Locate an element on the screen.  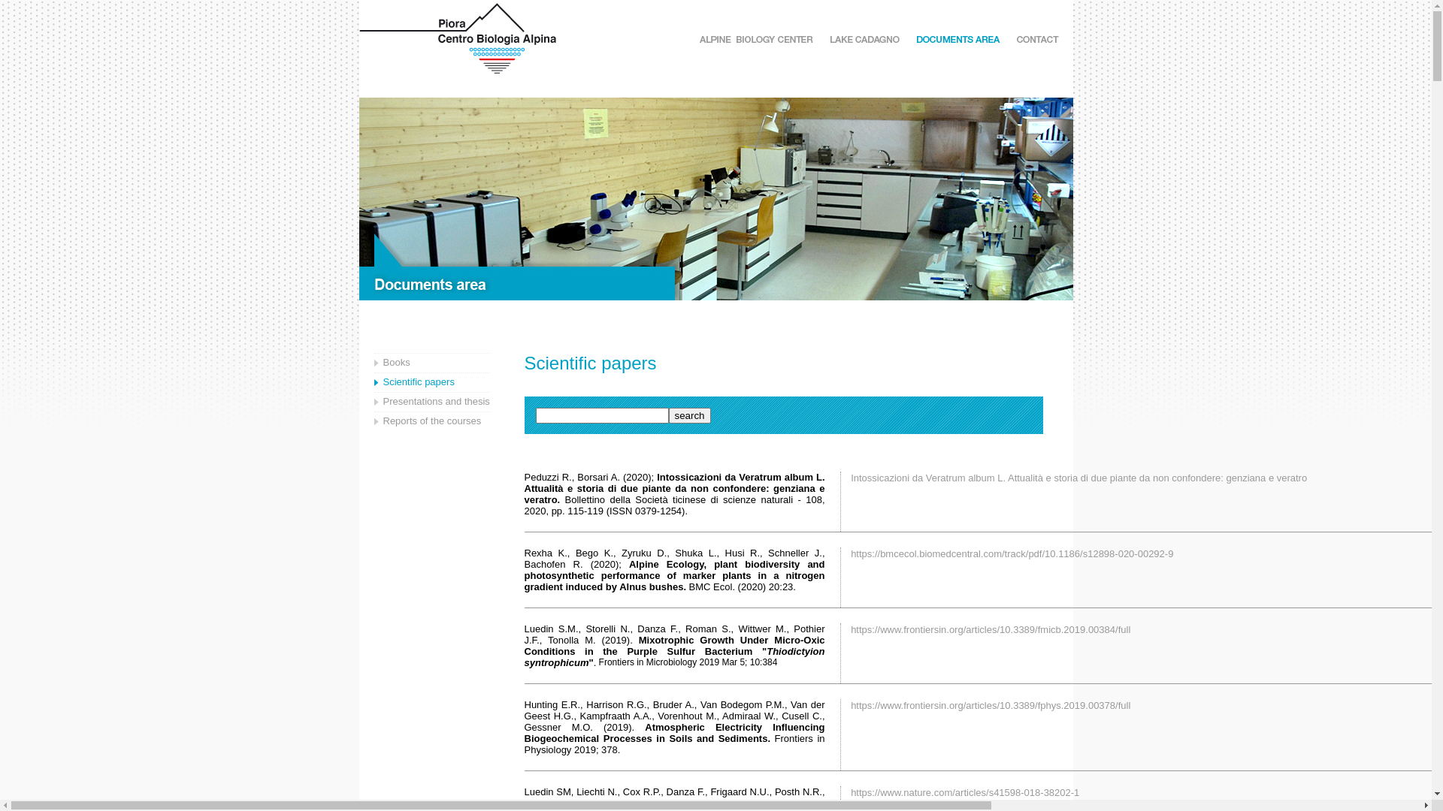
  is located at coordinates (849, 629).